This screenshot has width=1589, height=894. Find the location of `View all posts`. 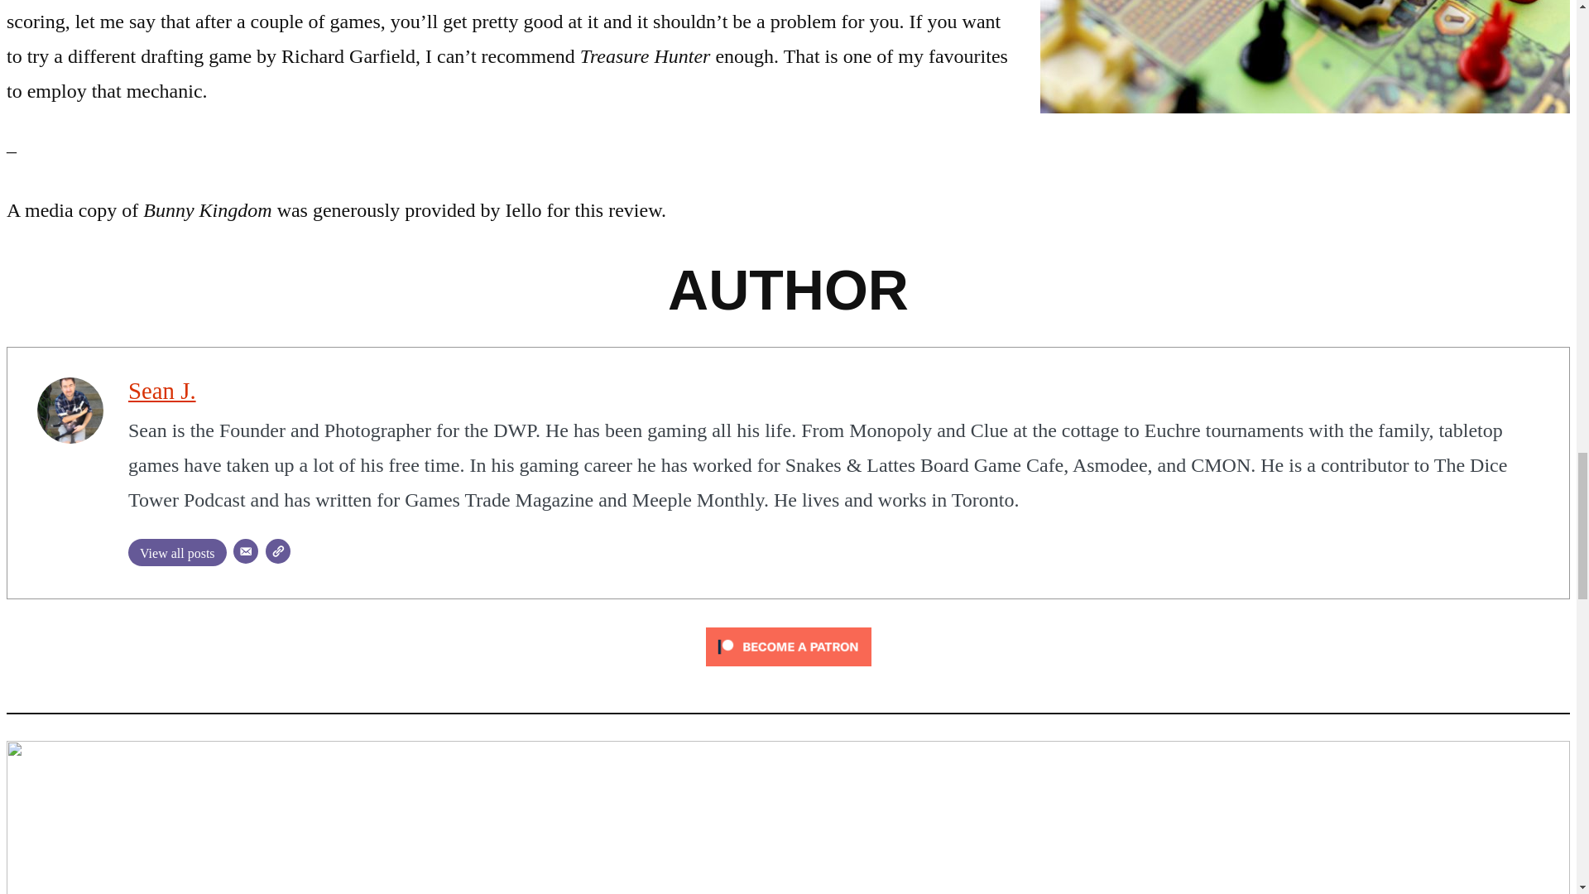

View all posts is located at coordinates (177, 552).